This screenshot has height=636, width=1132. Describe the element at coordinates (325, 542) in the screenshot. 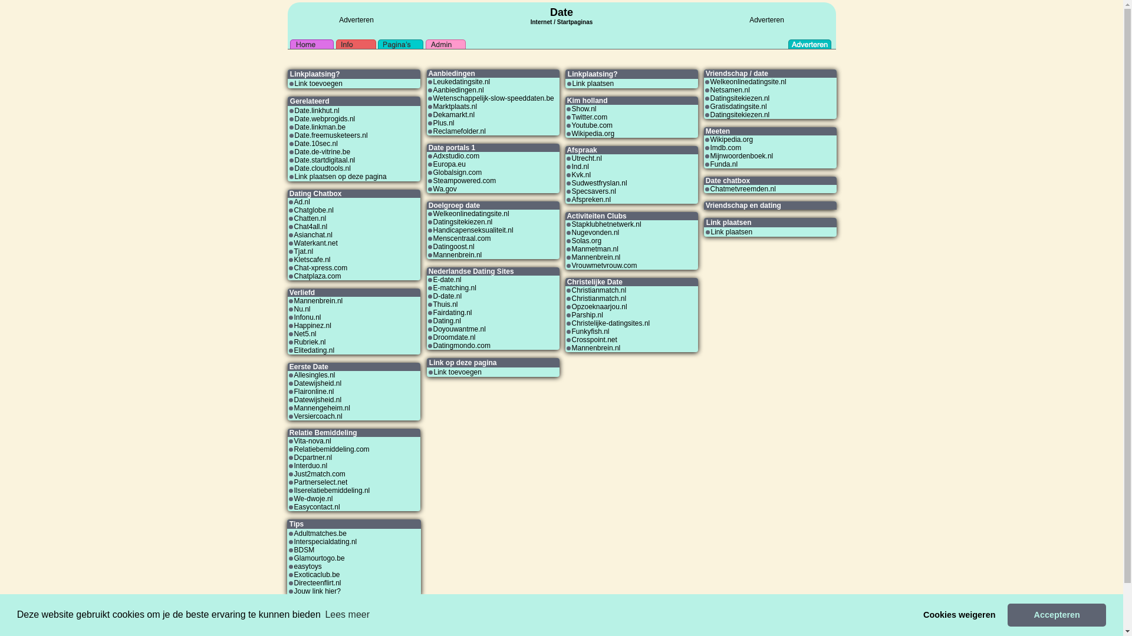

I see `Interspecialdating.nl` at that location.